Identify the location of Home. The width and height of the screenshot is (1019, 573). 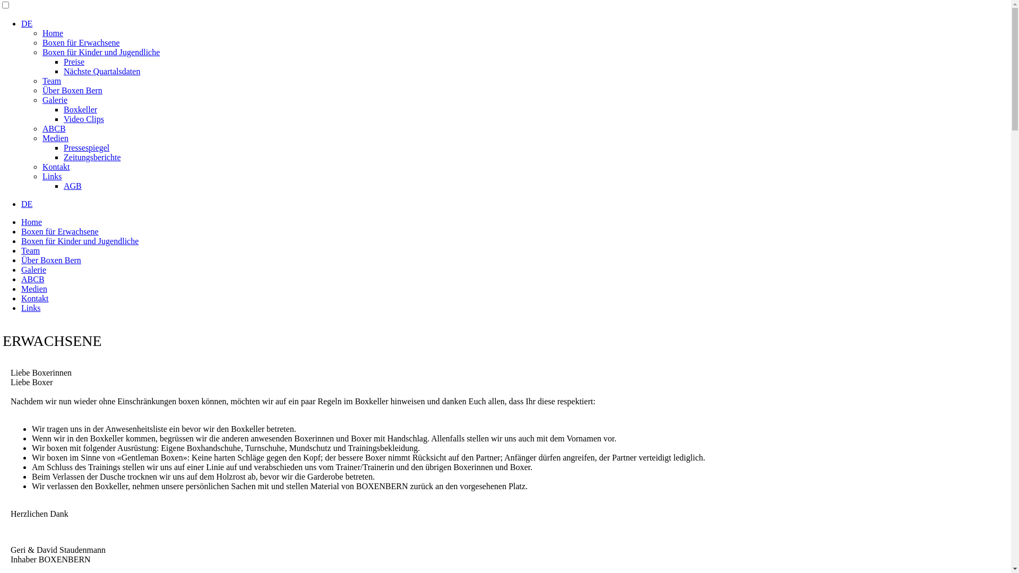
(32, 222).